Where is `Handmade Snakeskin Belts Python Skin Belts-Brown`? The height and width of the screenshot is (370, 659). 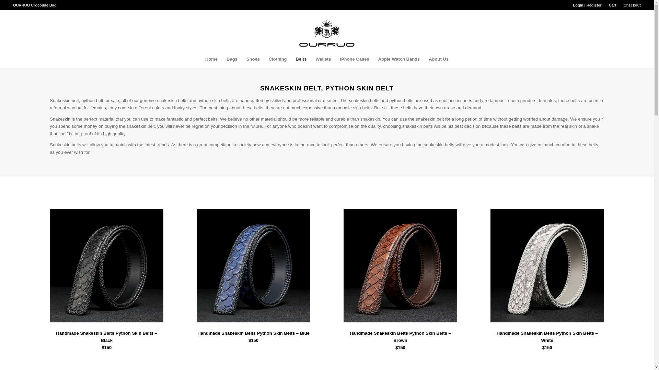 Handmade Snakeskin Belts Python Skin Belts-Brown is located at coordinates (400, 266).